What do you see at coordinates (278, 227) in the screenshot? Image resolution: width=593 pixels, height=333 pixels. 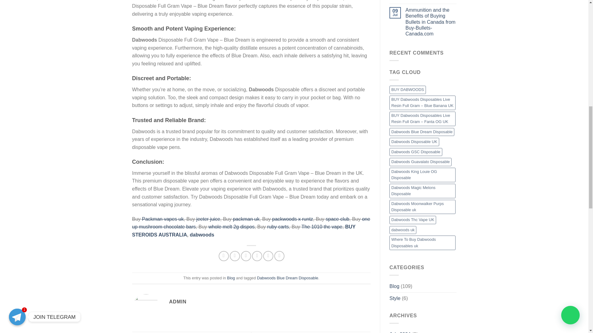 I see `ruby carts` at bounding box center [278, 227].